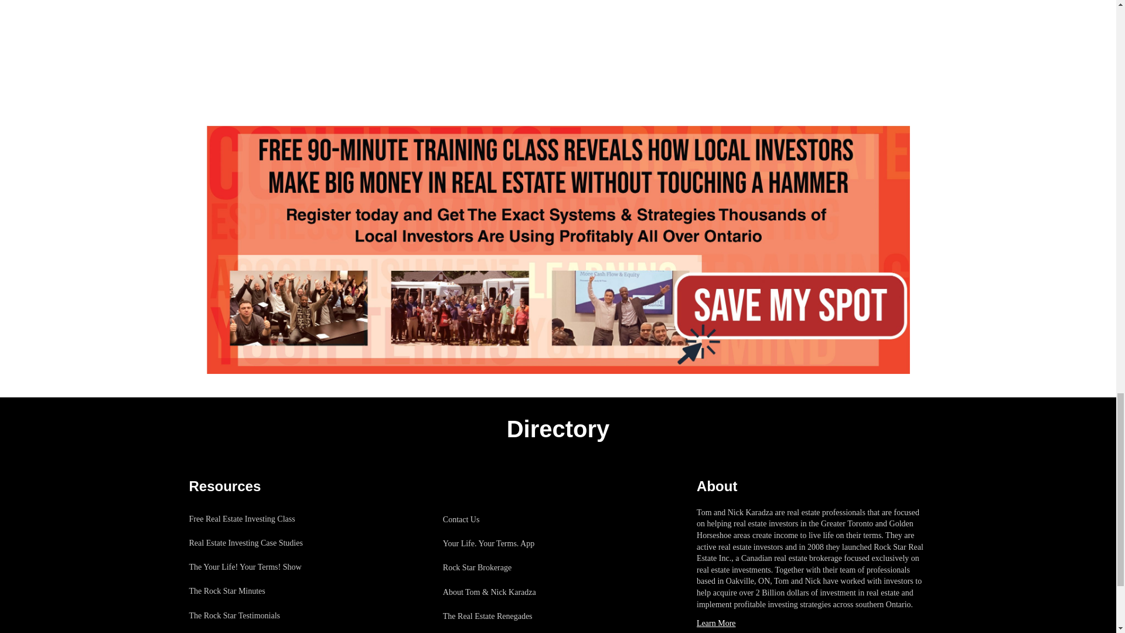 Image resolution: width=1125 pixels, height=633 pixels. I want to click on The Your Life! Your Terms! Show, so click(260, 567).